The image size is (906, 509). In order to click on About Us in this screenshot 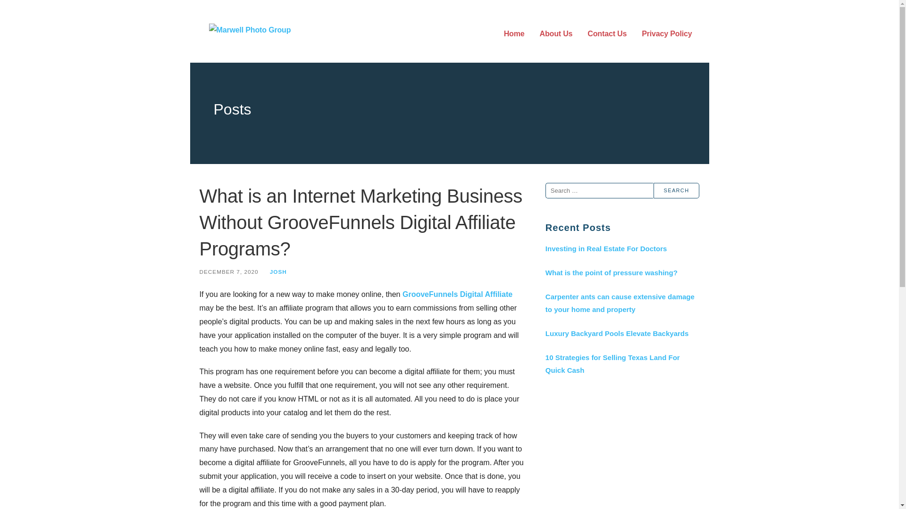, I will do `click(556, 34)`.